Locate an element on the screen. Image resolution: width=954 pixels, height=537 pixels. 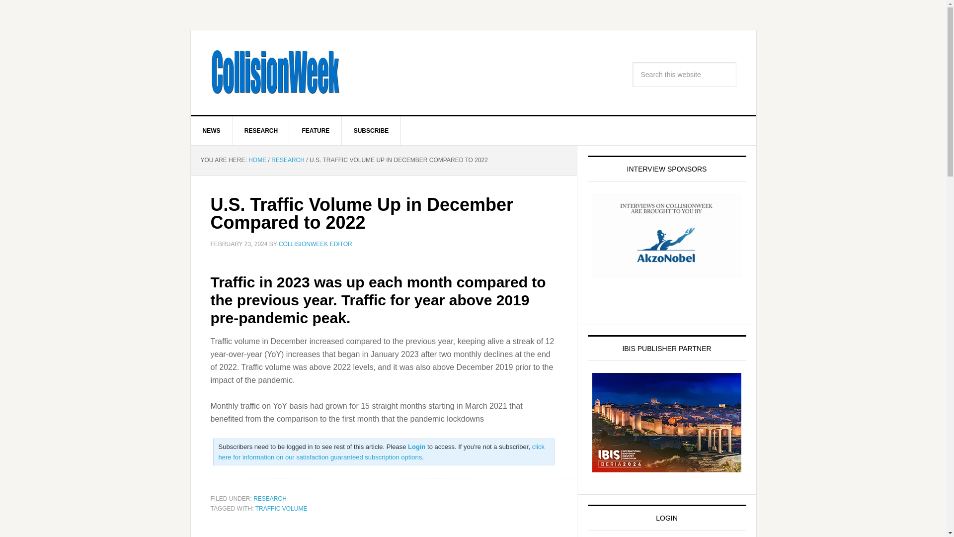
FEATURE is located at coordinates (316, 130).